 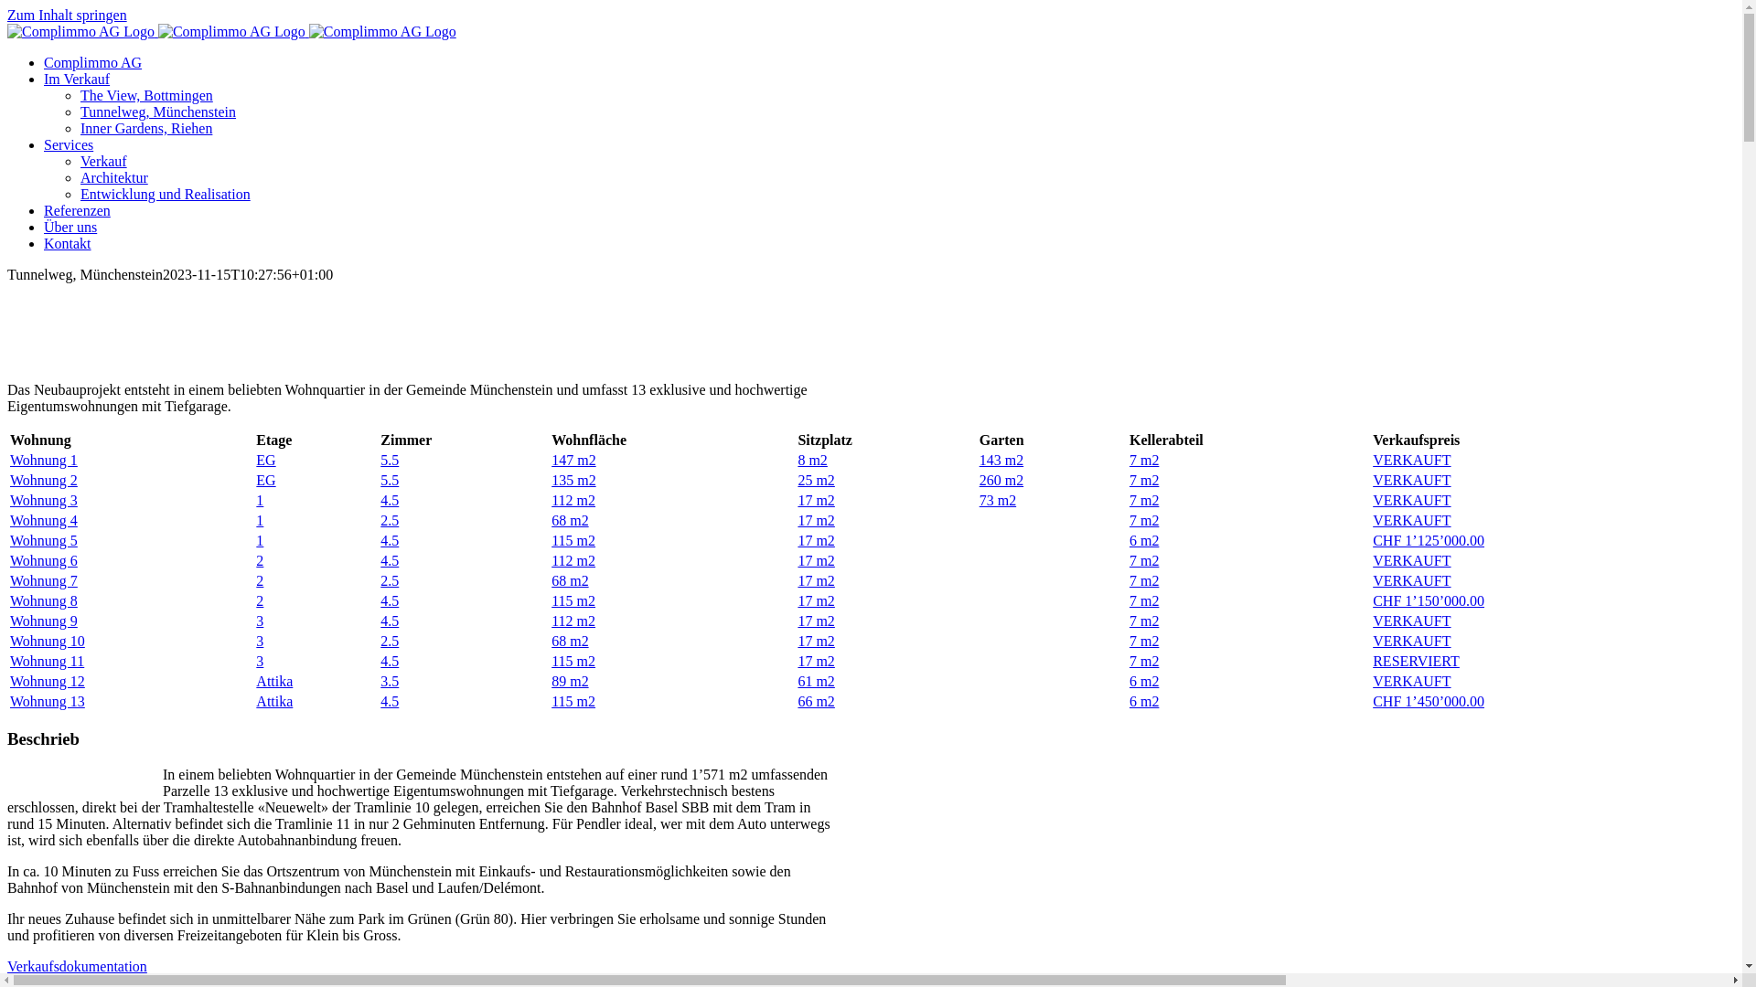 What do you see at coordinates (260, 541) in the screenshot?
I see `1` at bounding box center [260, 541].